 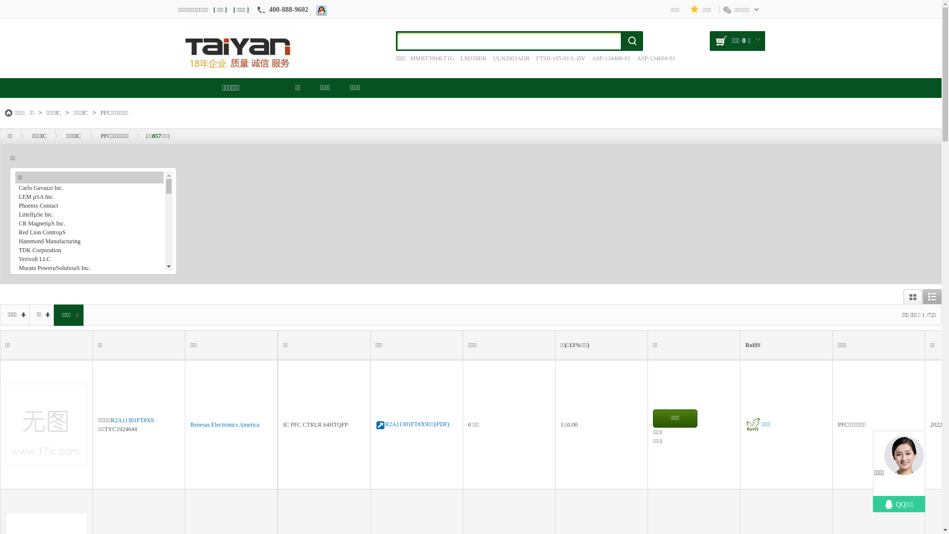 What do you see at coordinates (89, 241) in the screenshot?
I see `Hammond Manufacturing` at bounding box center [89, 241].